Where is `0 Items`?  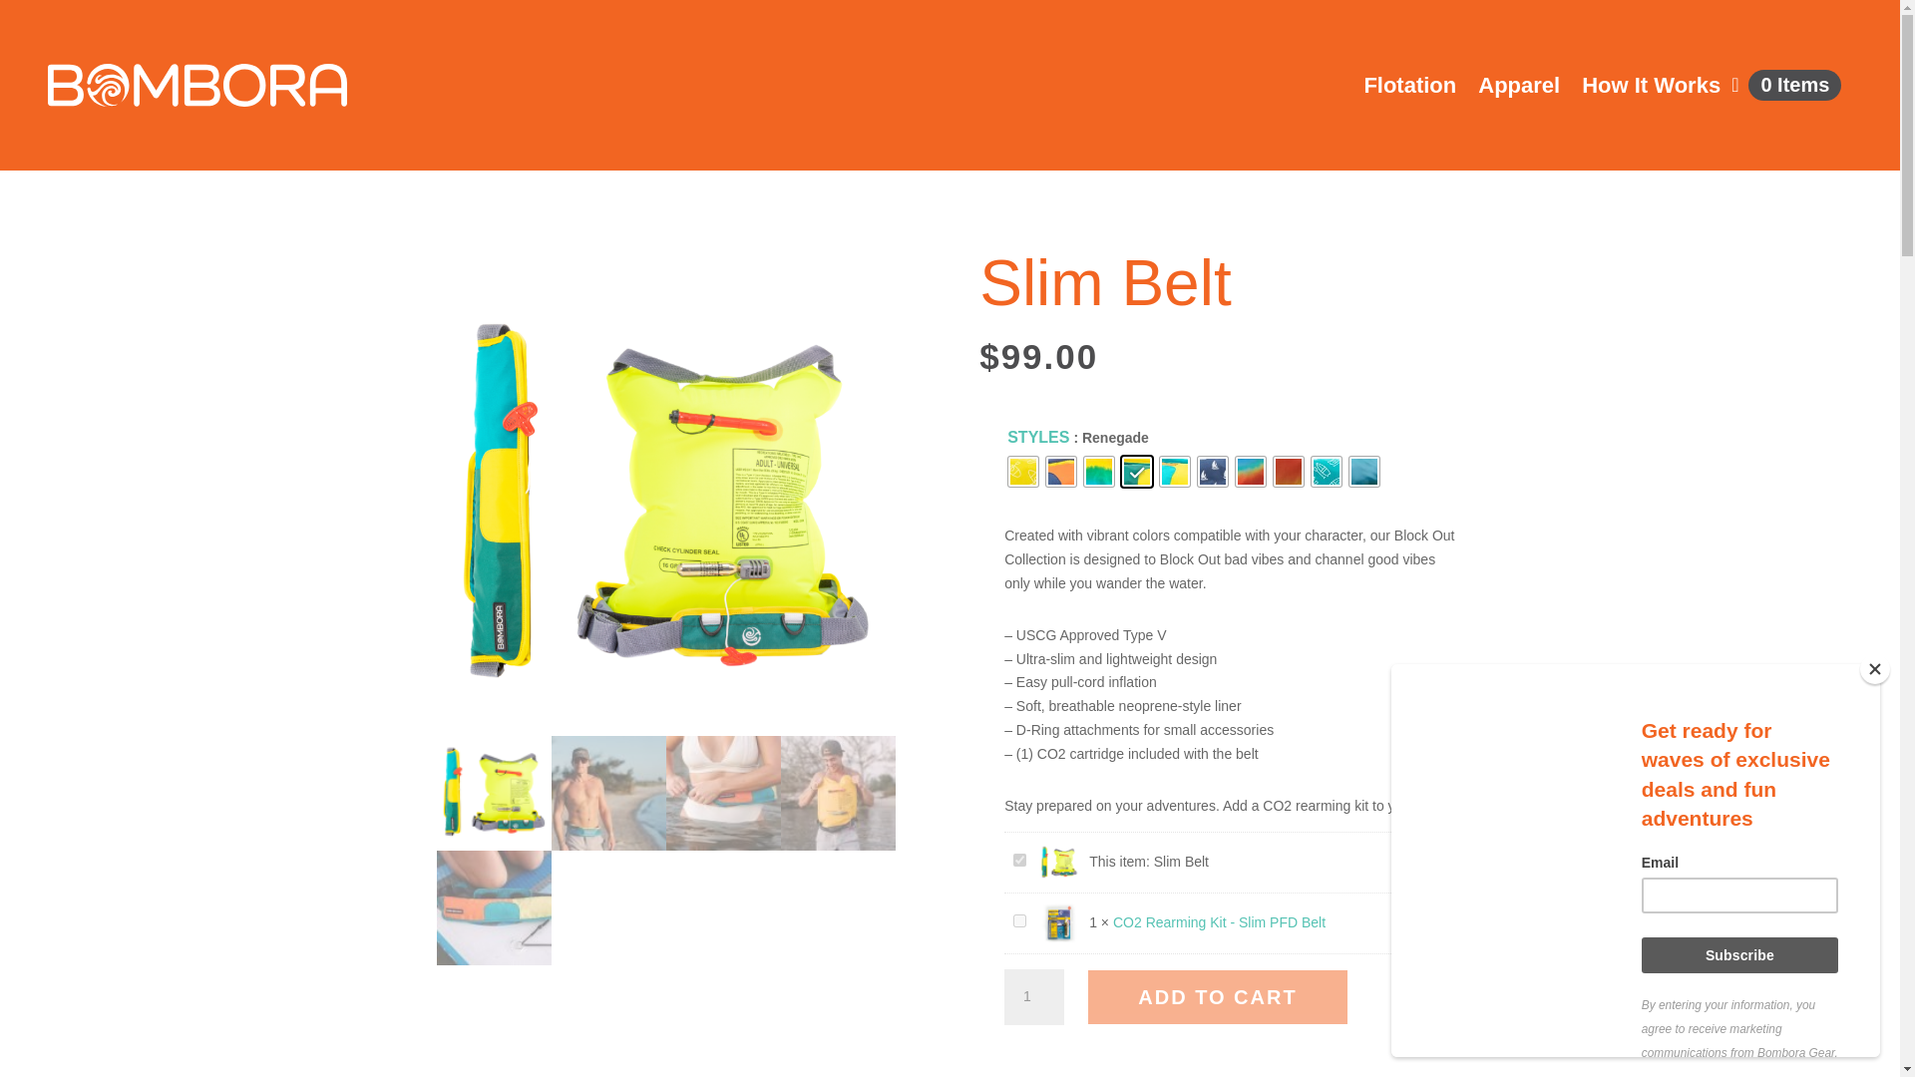 0 Items is located at coordinates (1785, 86).